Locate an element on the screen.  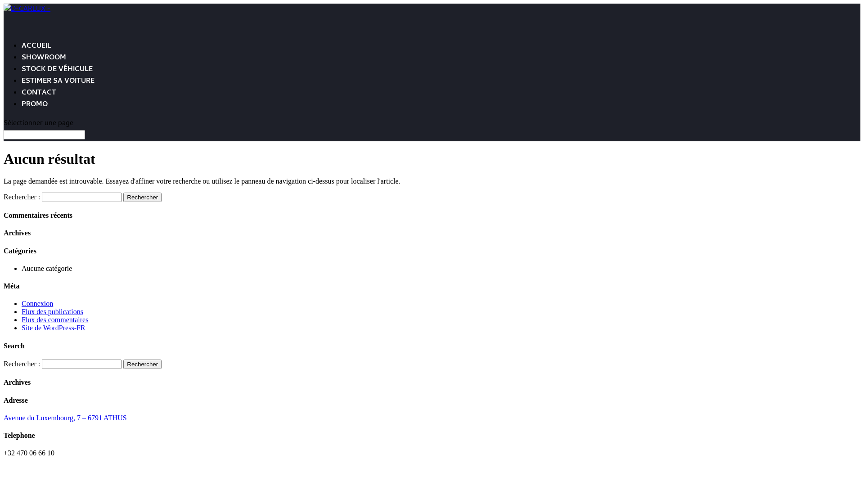
Rechercher: is located at coordinates (44, 135).